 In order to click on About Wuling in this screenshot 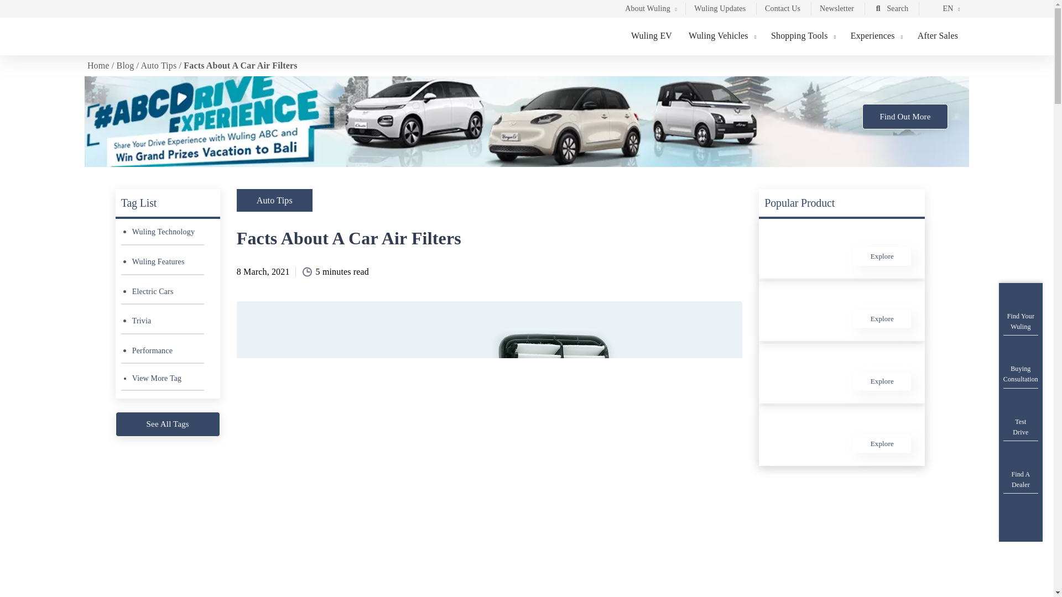, I will do `click(649, 10)`.